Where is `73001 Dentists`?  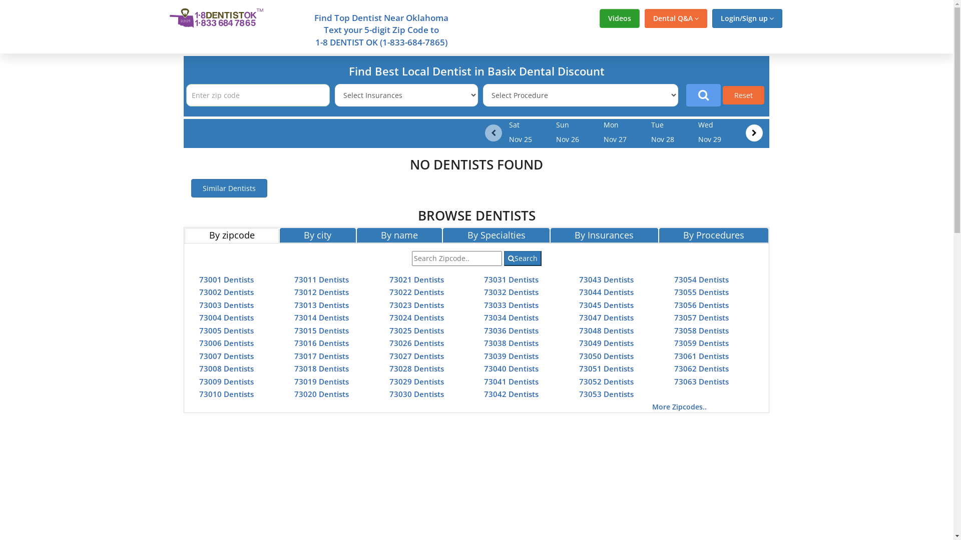 73001 Dentists is located at coordinates (226, 279).